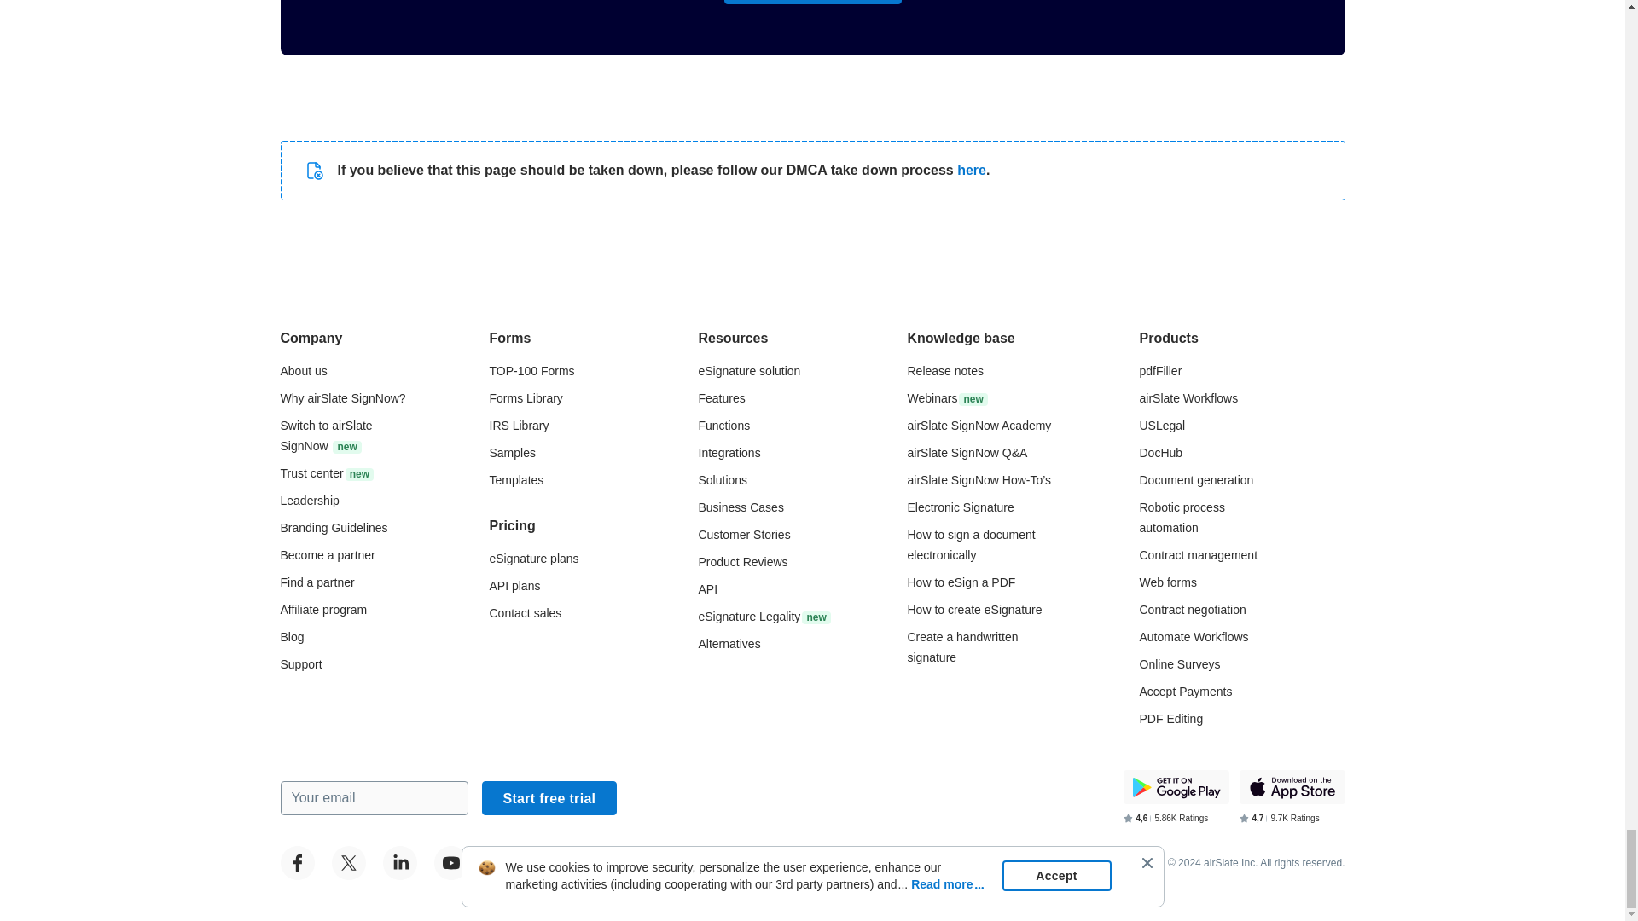 The height and width of the screenshot is (921, 1638). I want to click on Go to the  airSlate signNow  irs library page, so click(519, 425).